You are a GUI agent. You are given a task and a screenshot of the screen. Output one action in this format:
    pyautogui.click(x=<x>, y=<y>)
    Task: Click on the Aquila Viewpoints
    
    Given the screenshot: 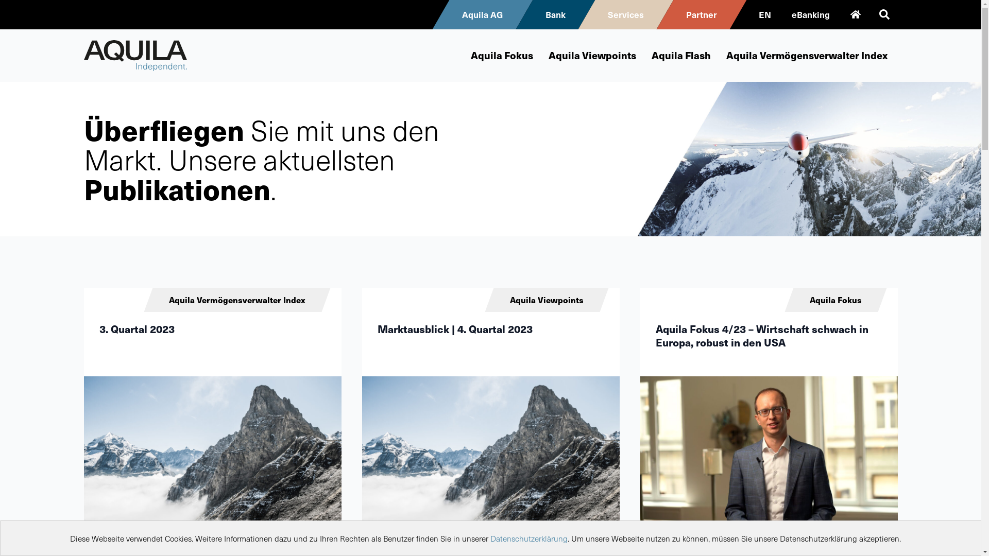 What is the action you would take?
    pyautogui.click(x=592, y=56)
    